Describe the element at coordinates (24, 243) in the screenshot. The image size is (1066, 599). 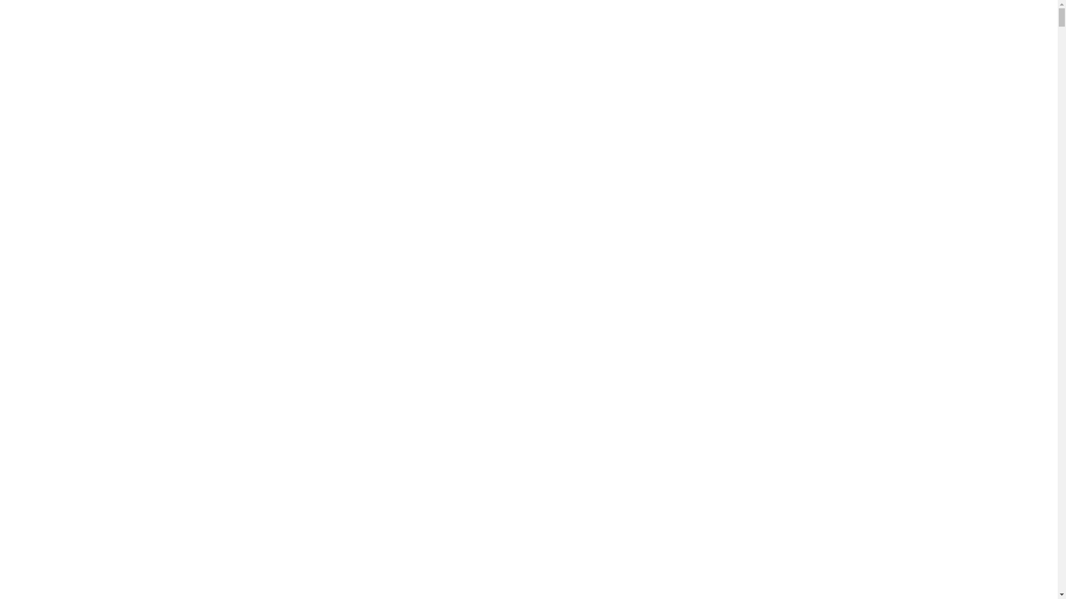
I see `Calendrier` at that location.